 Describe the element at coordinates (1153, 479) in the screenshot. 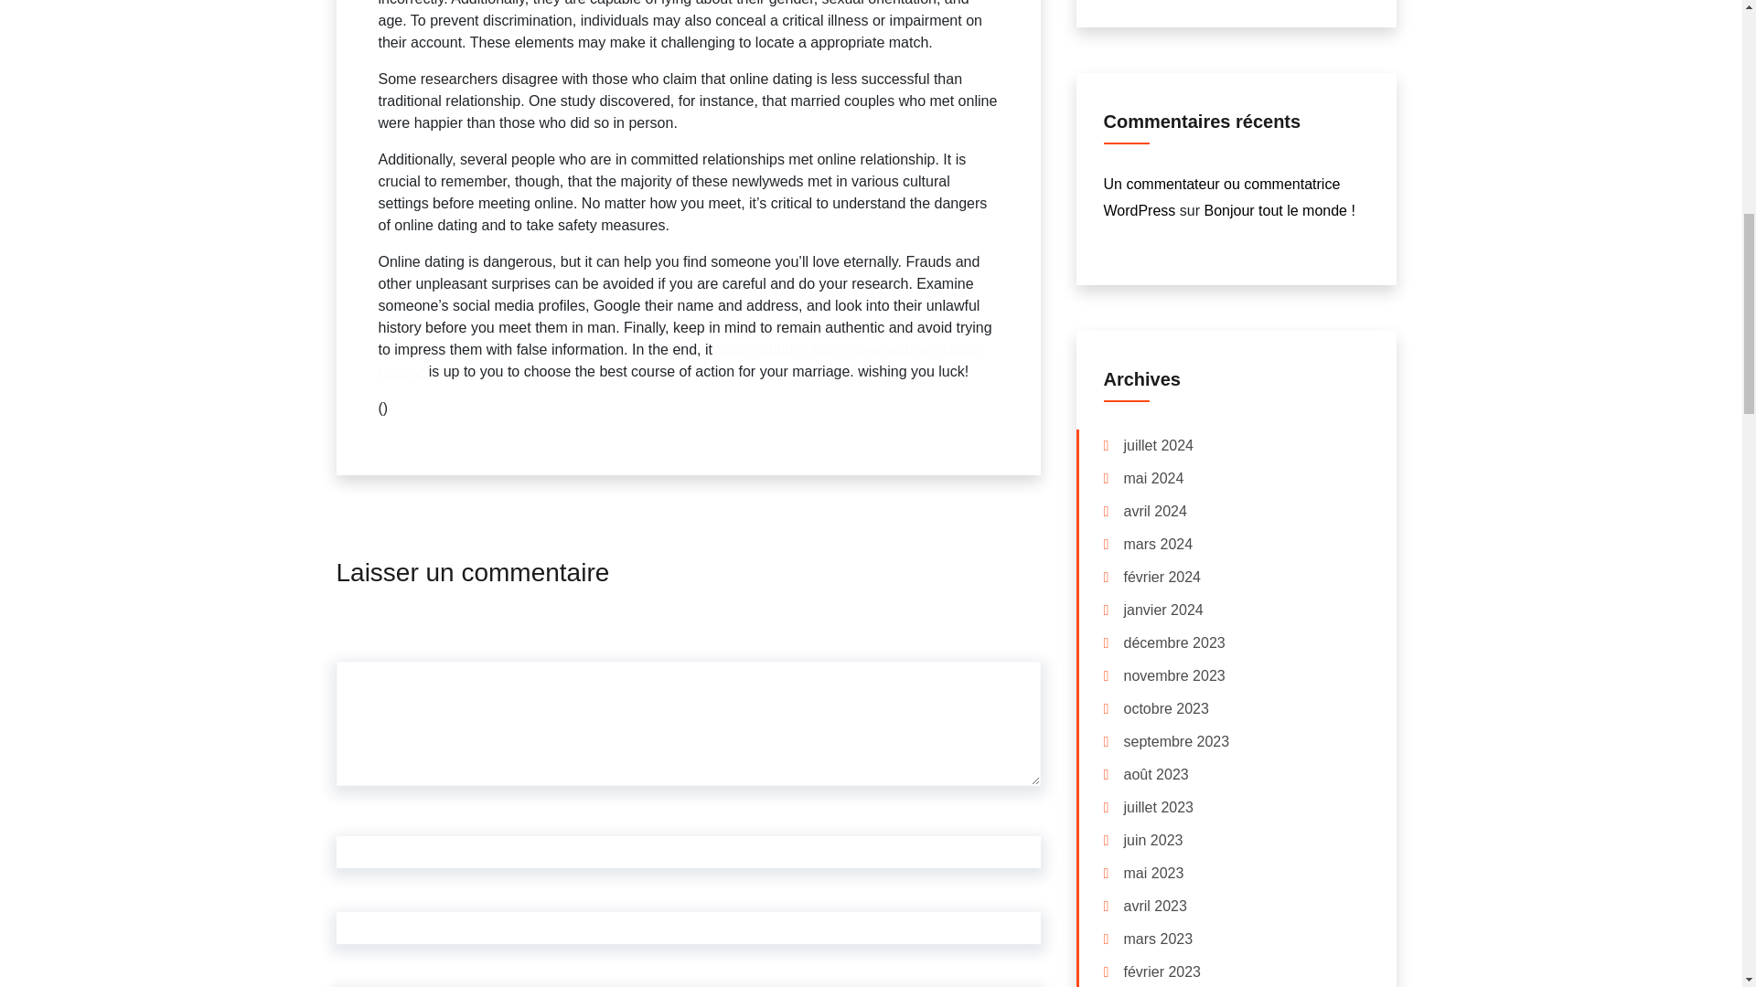

I see `mai 2024` at that location.